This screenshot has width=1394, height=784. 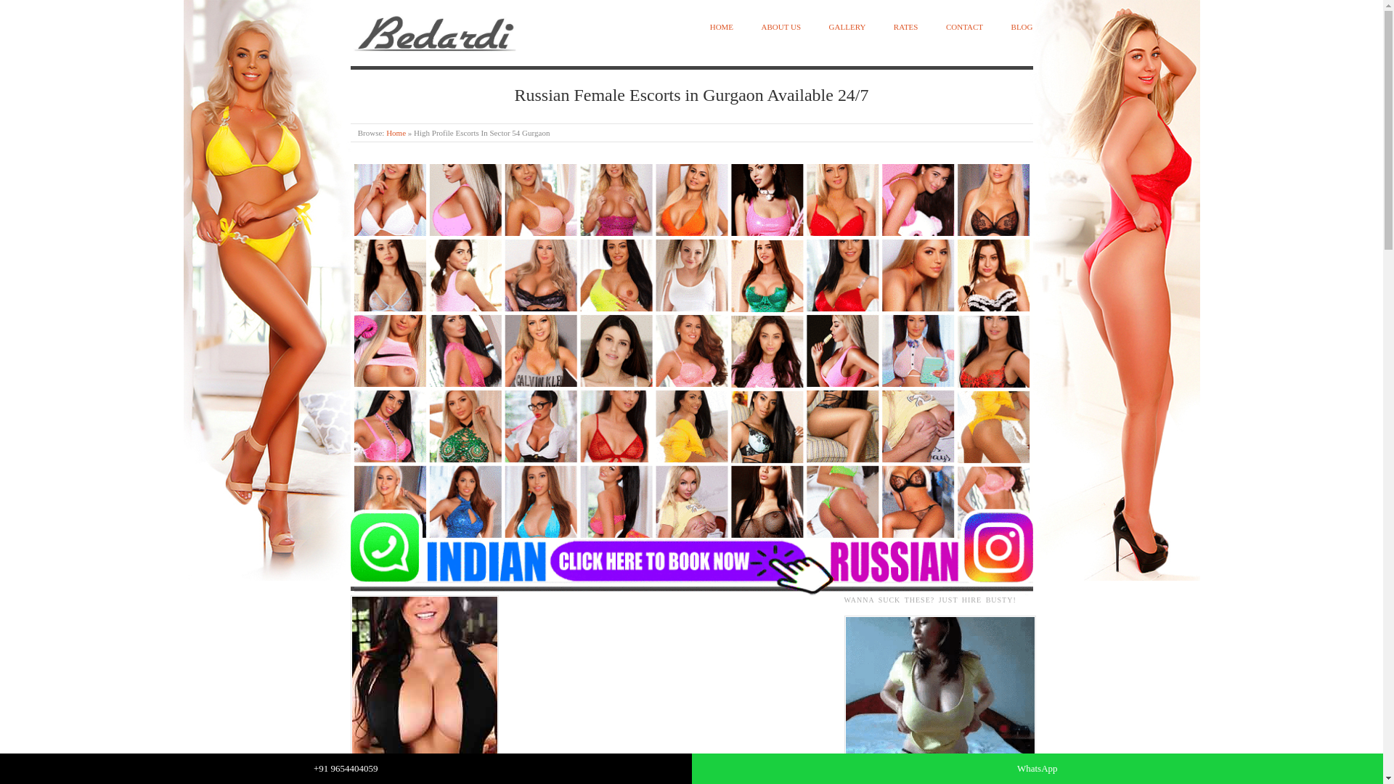 What do you see at coordinates (964, 28) in the screenshot?
I see `CONTACT` at bounding box center [964, 28].